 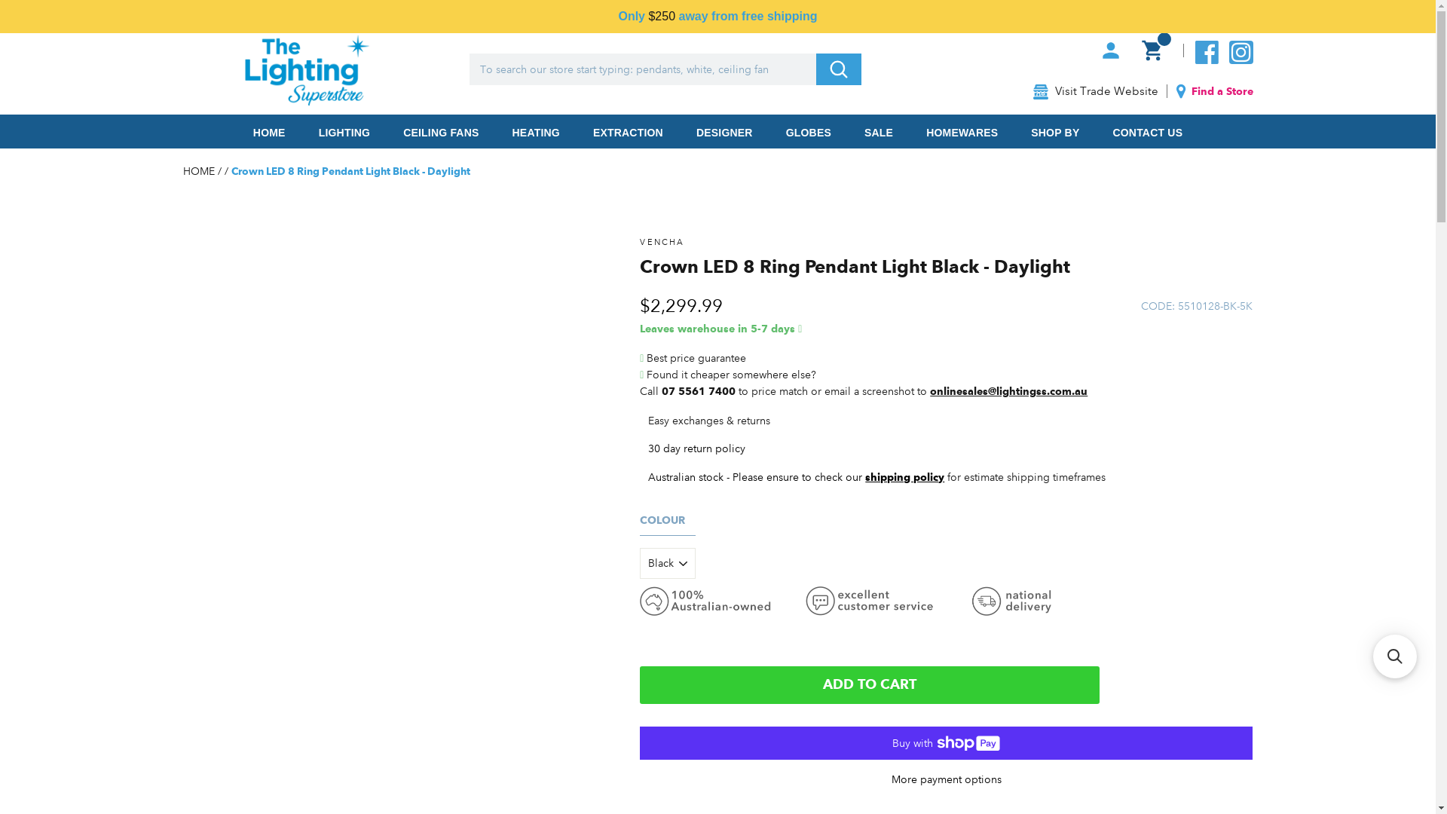 I want to click on CEILING FANS, so click(x=441, y=131).